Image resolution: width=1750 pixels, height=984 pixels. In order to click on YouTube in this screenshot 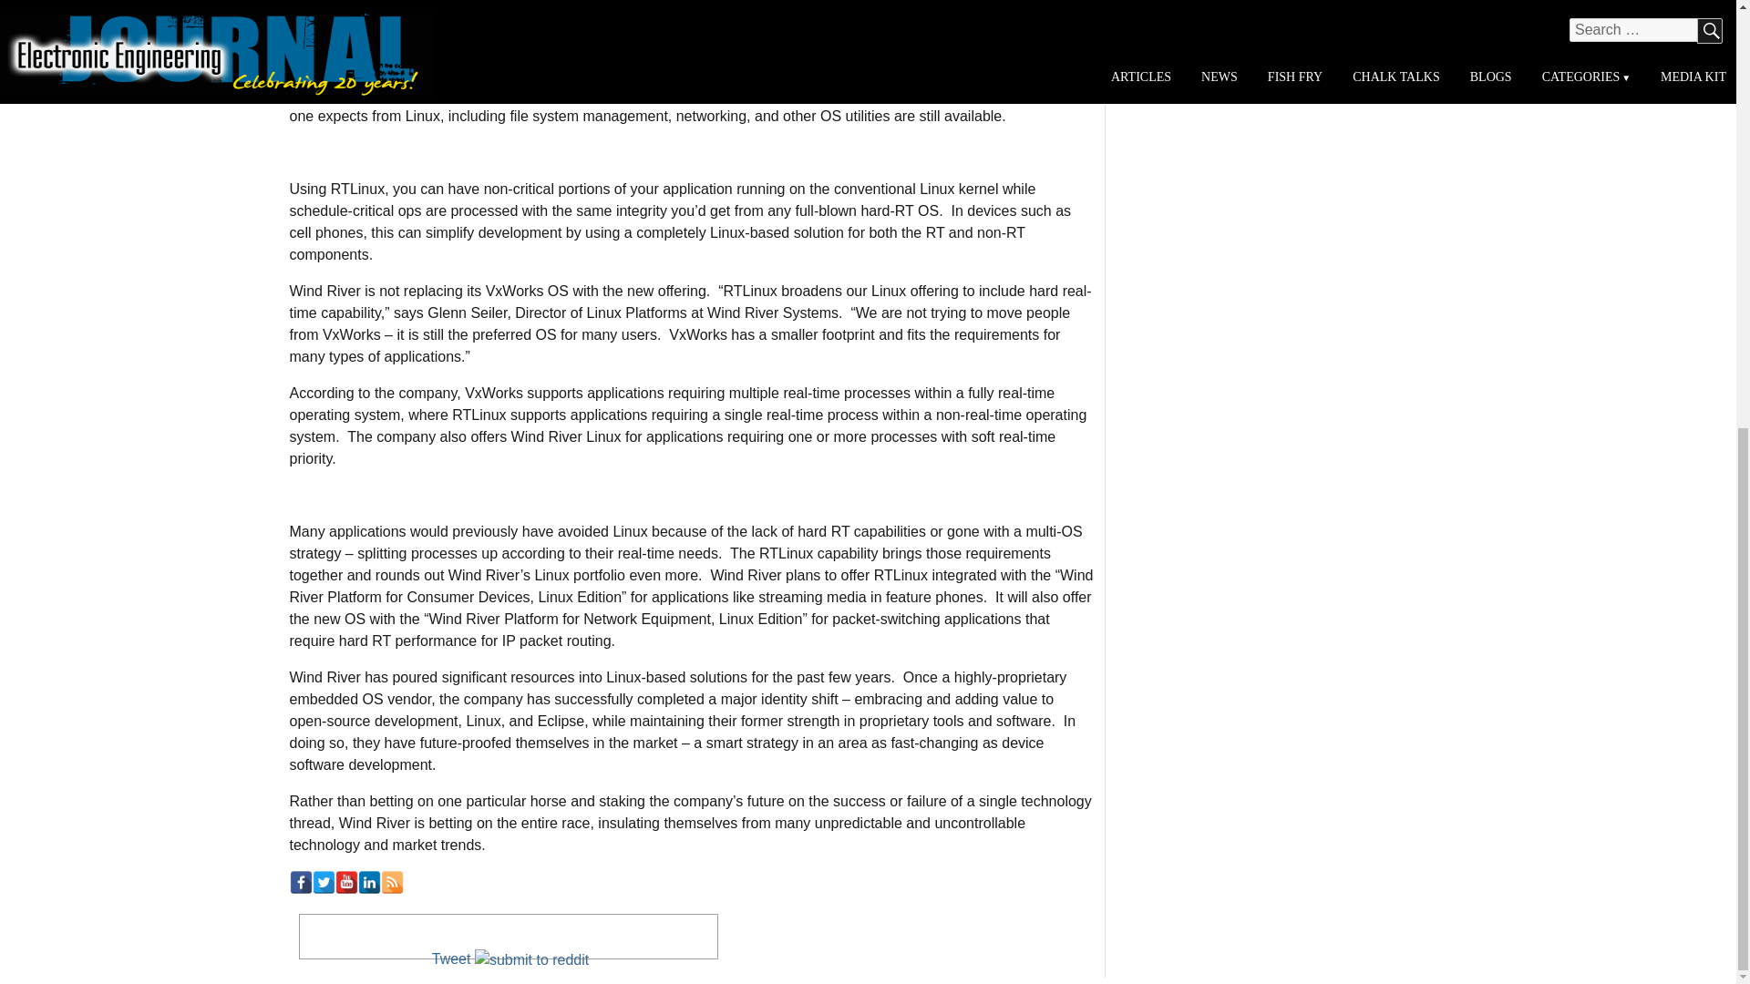, I will do `click(346, 882)`.